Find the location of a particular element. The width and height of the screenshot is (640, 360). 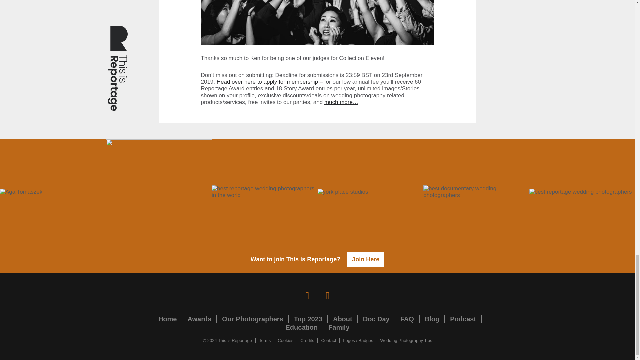

Our Photographers is located at coordinates (252, 319).